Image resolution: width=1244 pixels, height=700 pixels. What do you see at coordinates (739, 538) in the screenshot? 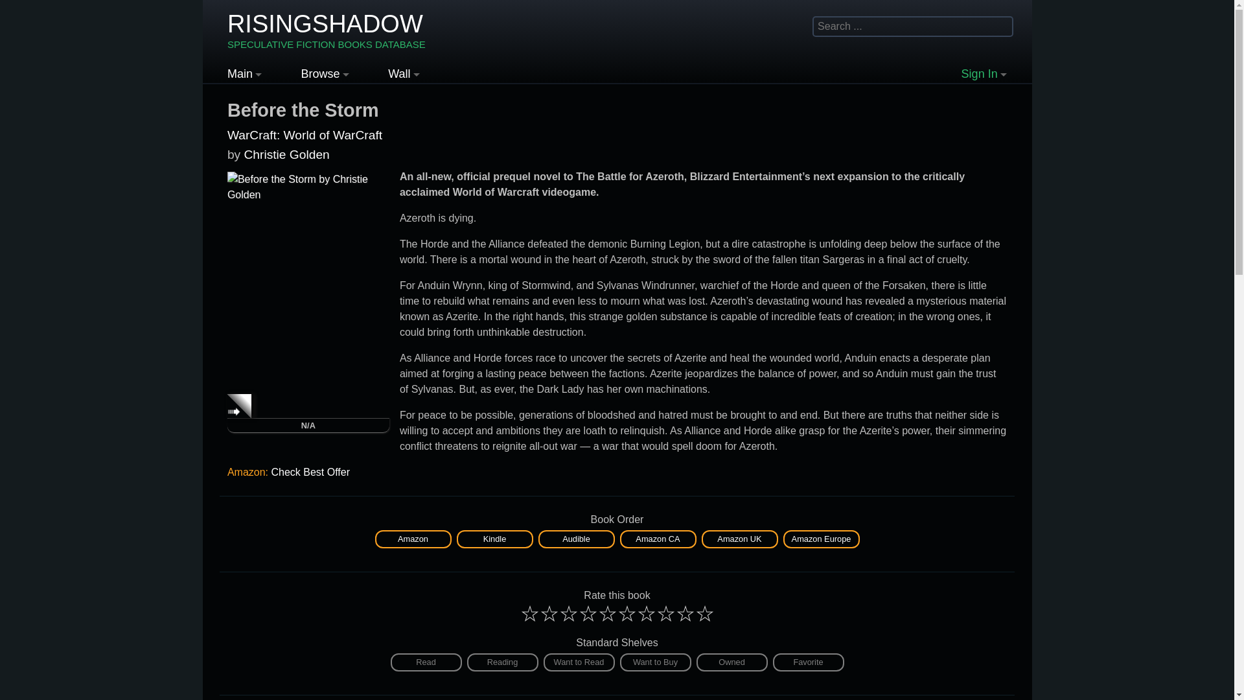
I see `Amazon UK` at bounding box center [739, 538].